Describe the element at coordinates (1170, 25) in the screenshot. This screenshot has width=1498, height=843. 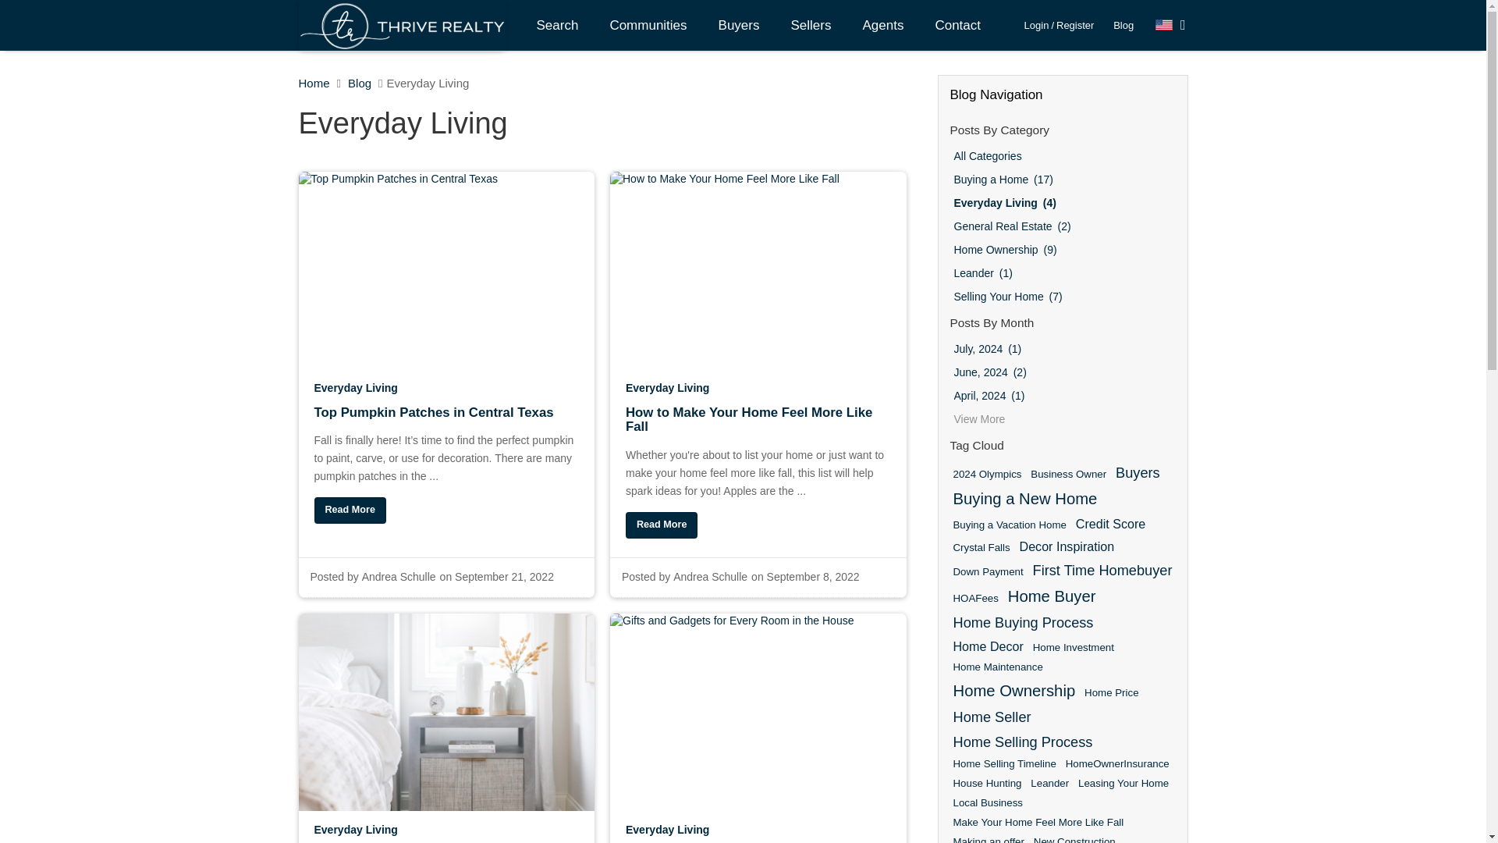
I see `Select Language` at that location.